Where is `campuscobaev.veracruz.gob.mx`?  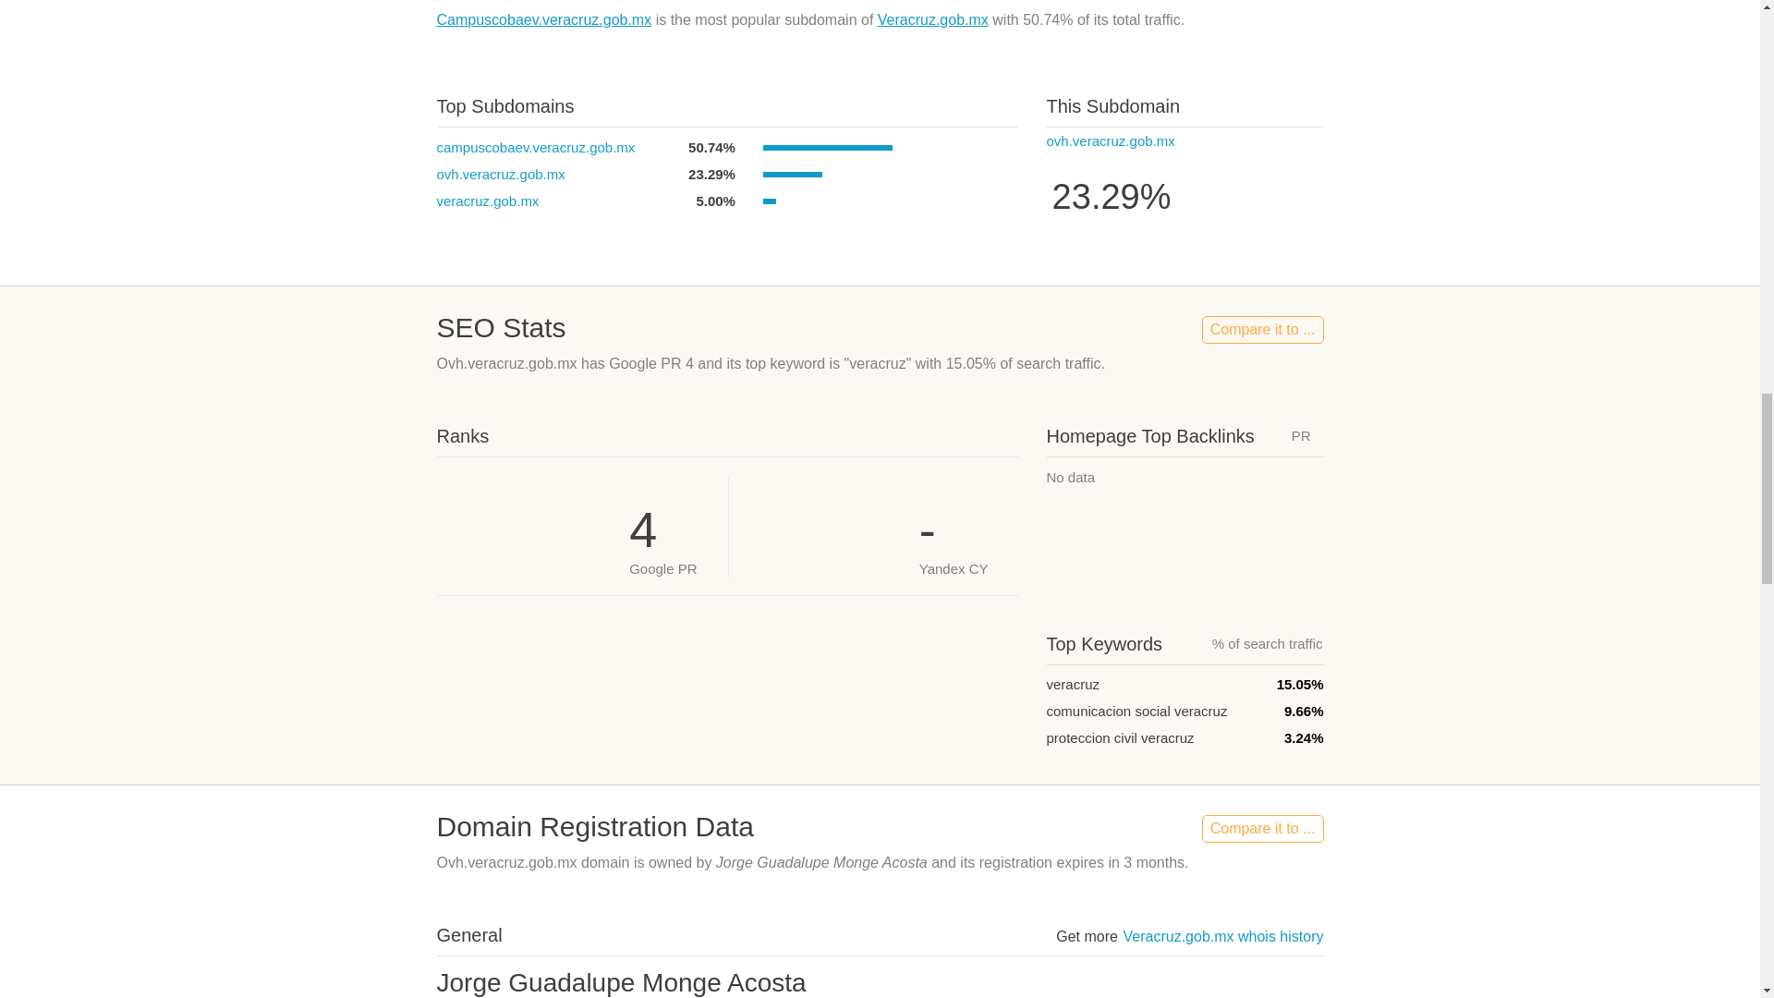
campuscobaev.veracruz.gob.mx is located at coordinates (536, 148).